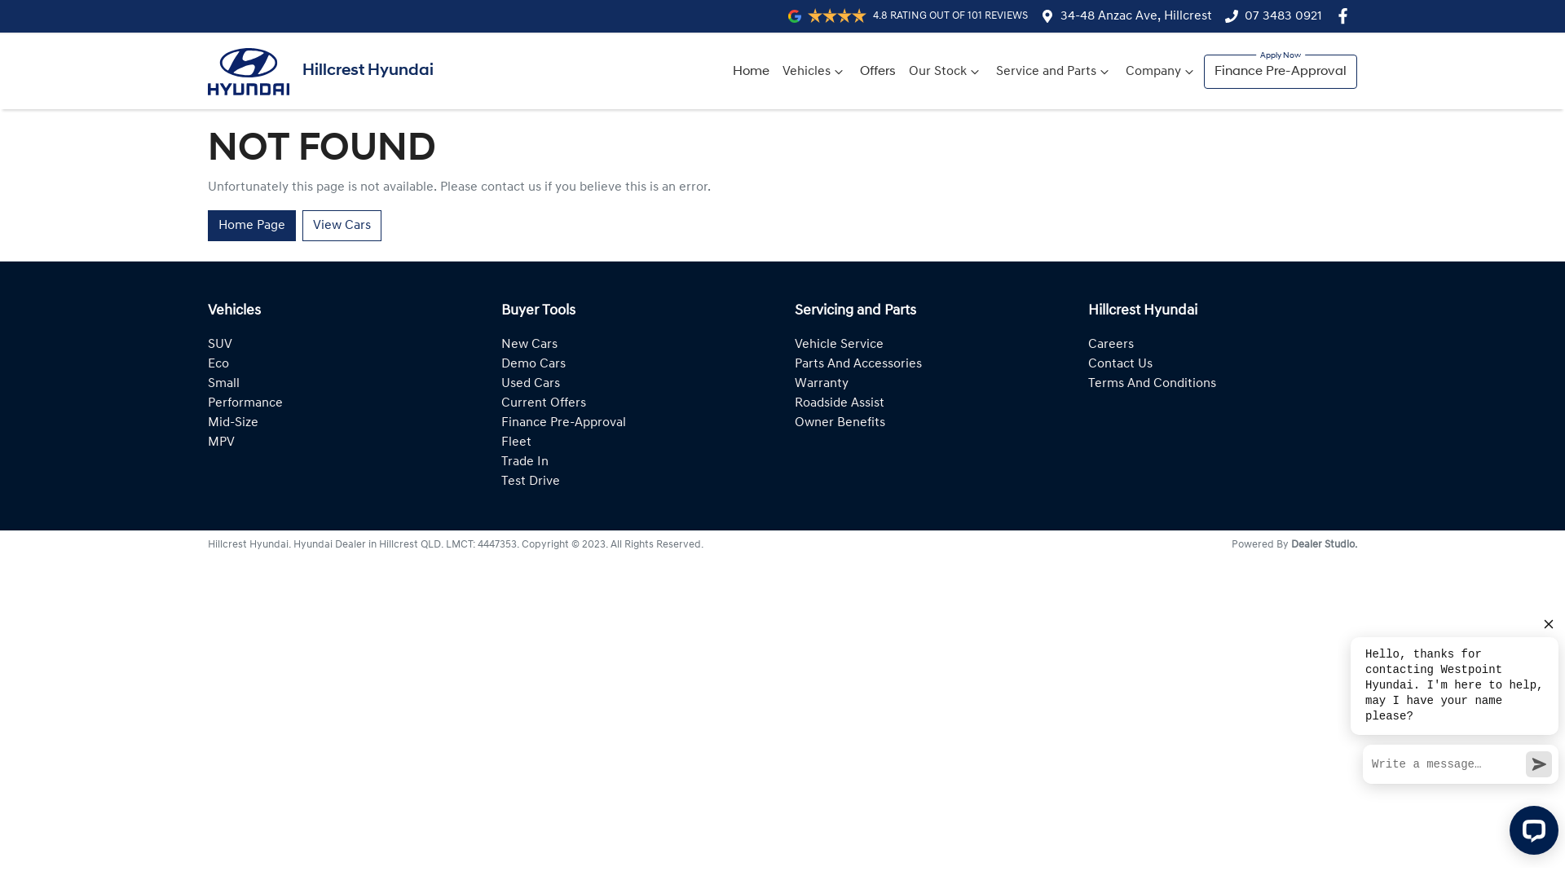 Image resolution: width=1565 pixels, height=880 pixels. I want to click on Home Page, so click(252, 226).